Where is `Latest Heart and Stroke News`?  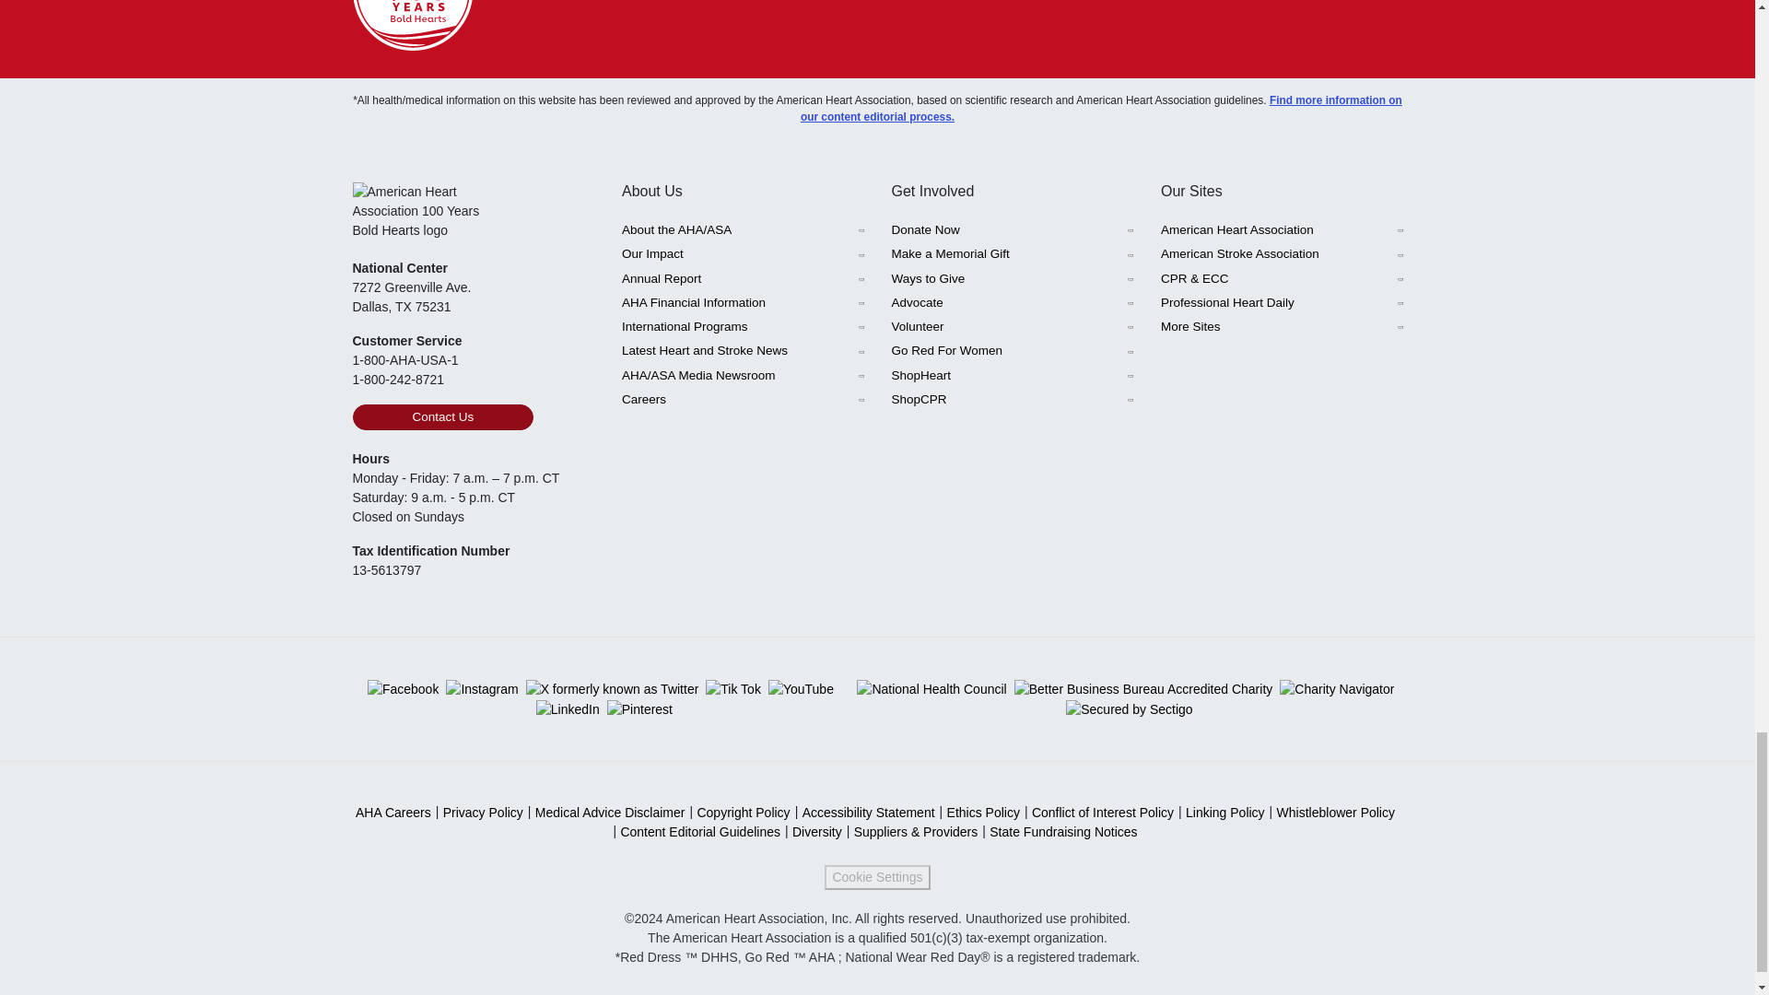 Latest Heart and Stroke News is located at coordinates (743, 351).